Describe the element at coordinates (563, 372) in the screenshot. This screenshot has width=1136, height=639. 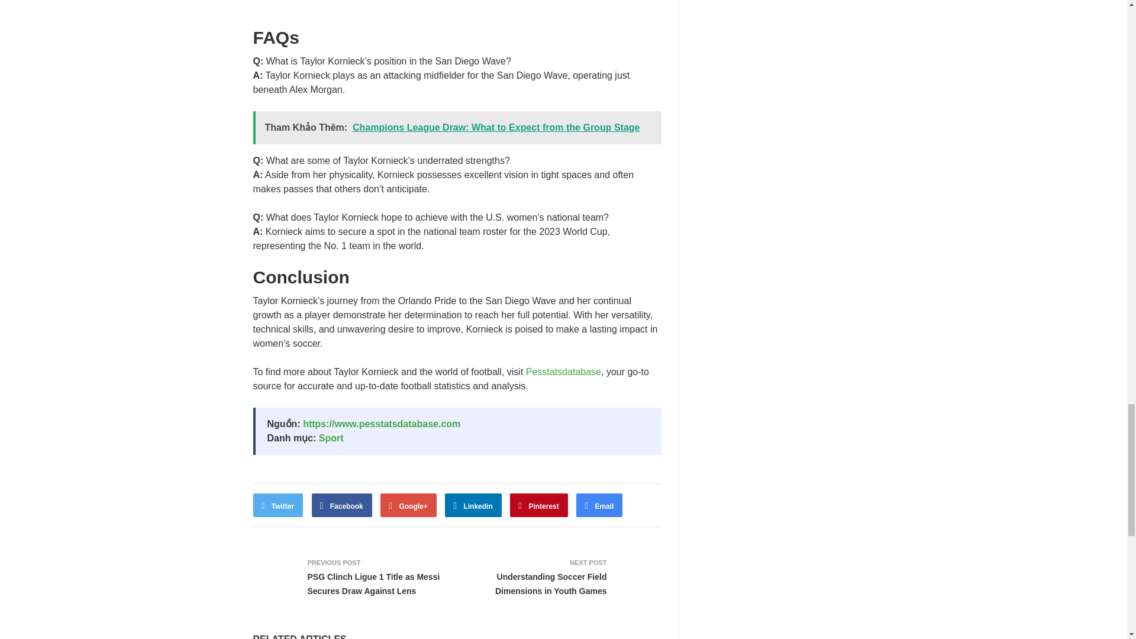
I see `Pesstatsdatabase` at that location.